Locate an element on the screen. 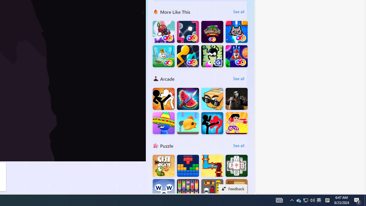 This screenshot has width=366, height=206. Arcade is located at coordinates (156, 78).